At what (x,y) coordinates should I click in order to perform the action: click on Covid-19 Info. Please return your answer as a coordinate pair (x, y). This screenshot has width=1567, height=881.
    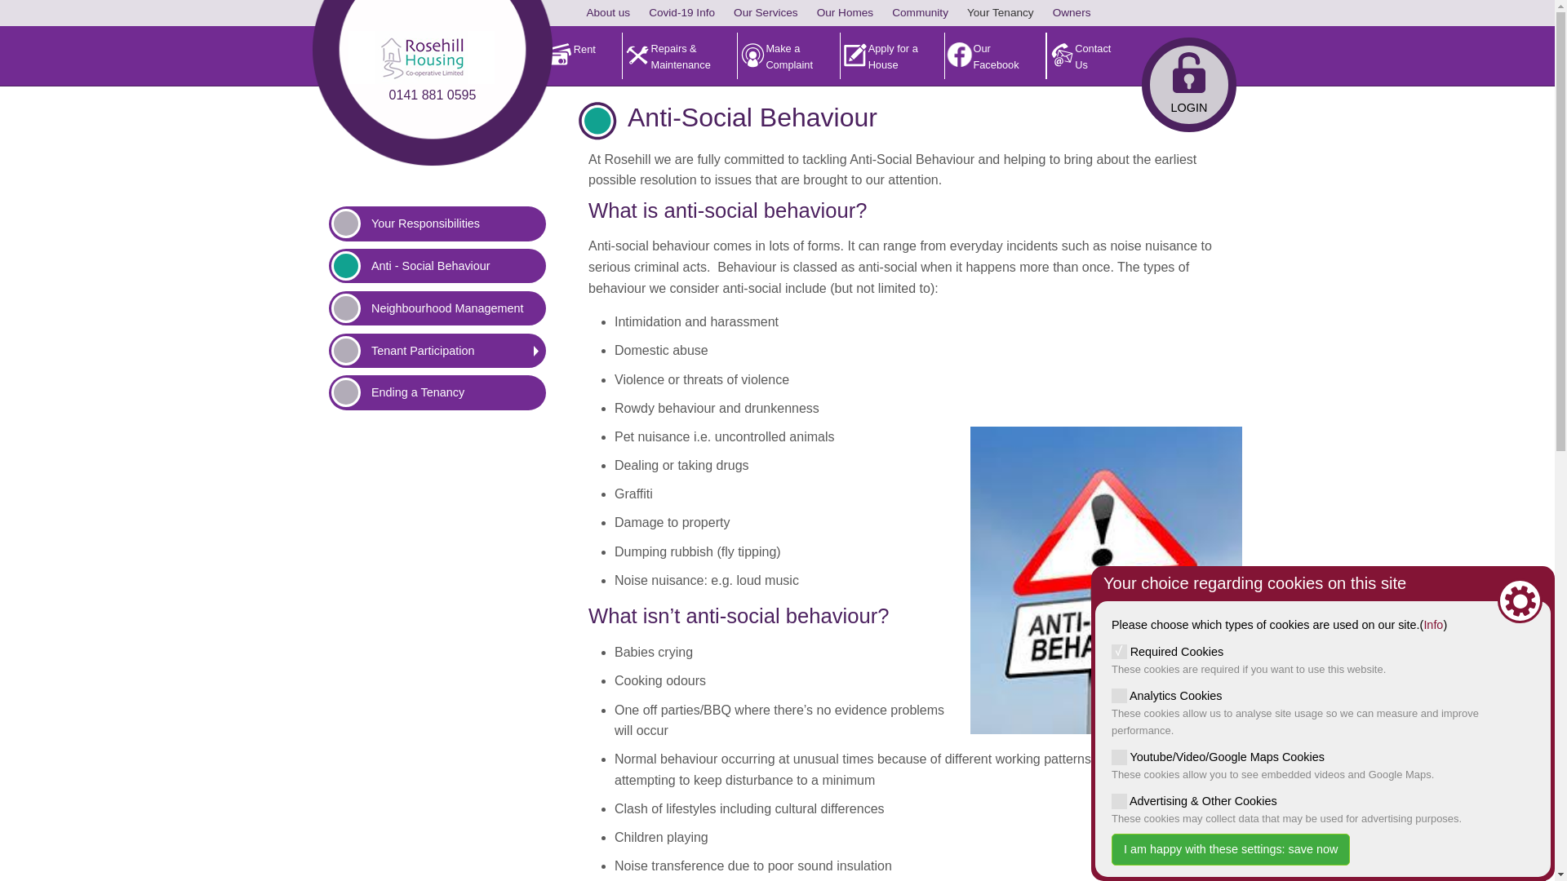
    Looking at the image, I should click on (681, 13).